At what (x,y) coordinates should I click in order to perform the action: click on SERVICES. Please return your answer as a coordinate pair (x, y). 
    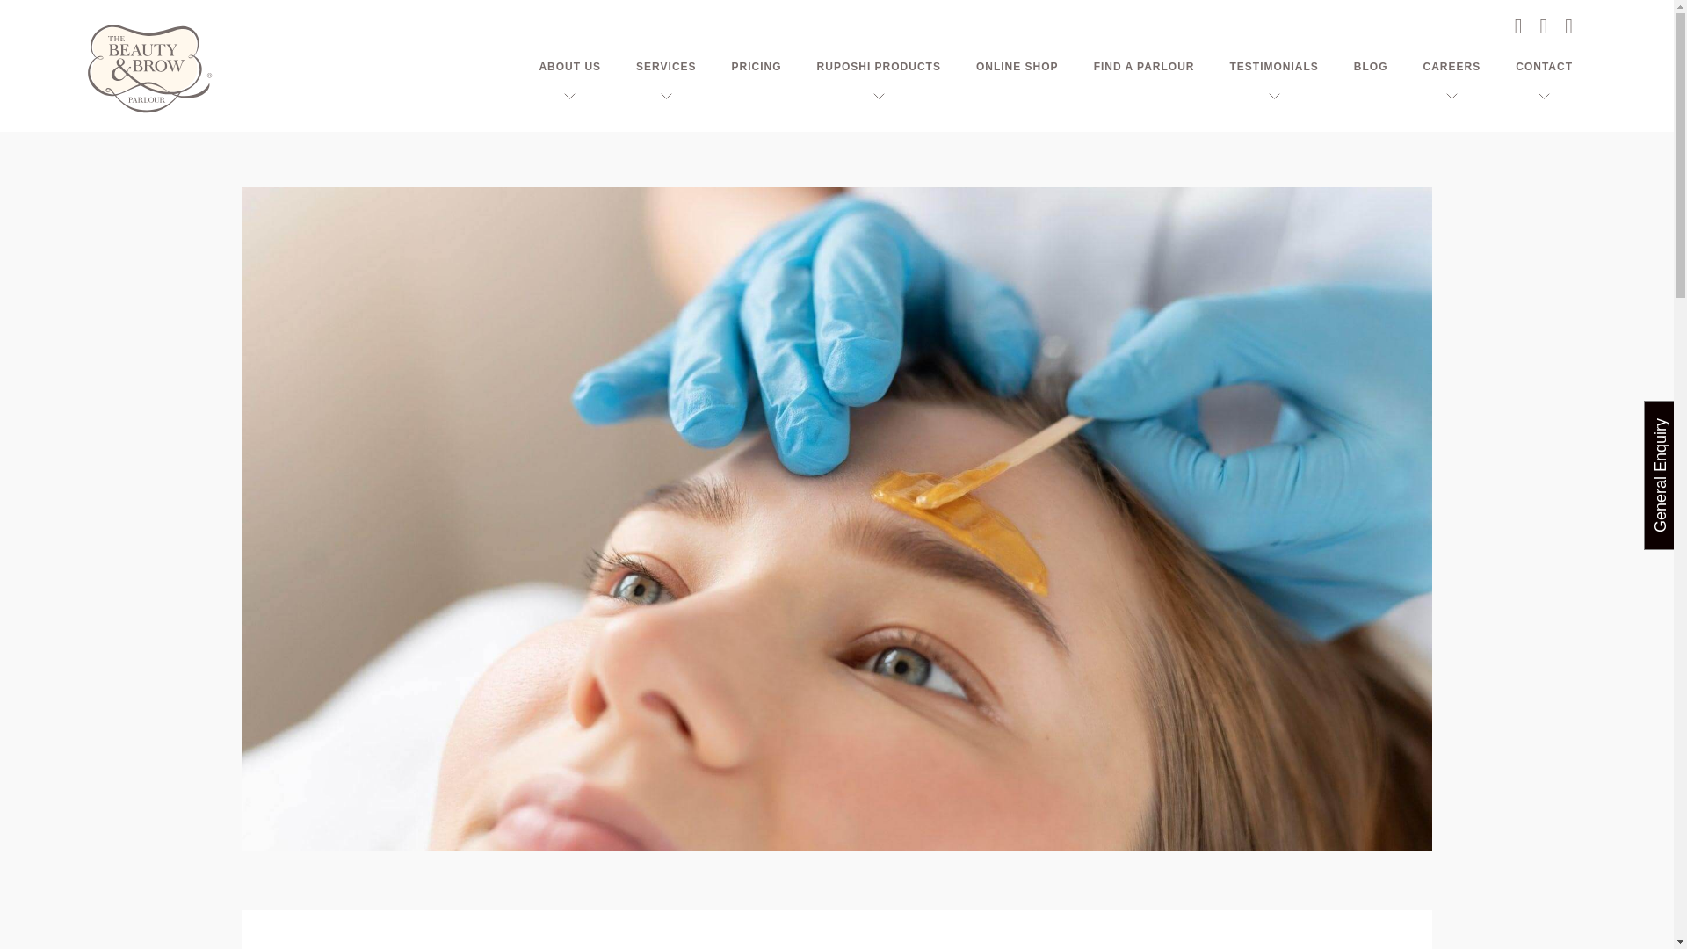
    Looking at the image, I should click on (665, 67).